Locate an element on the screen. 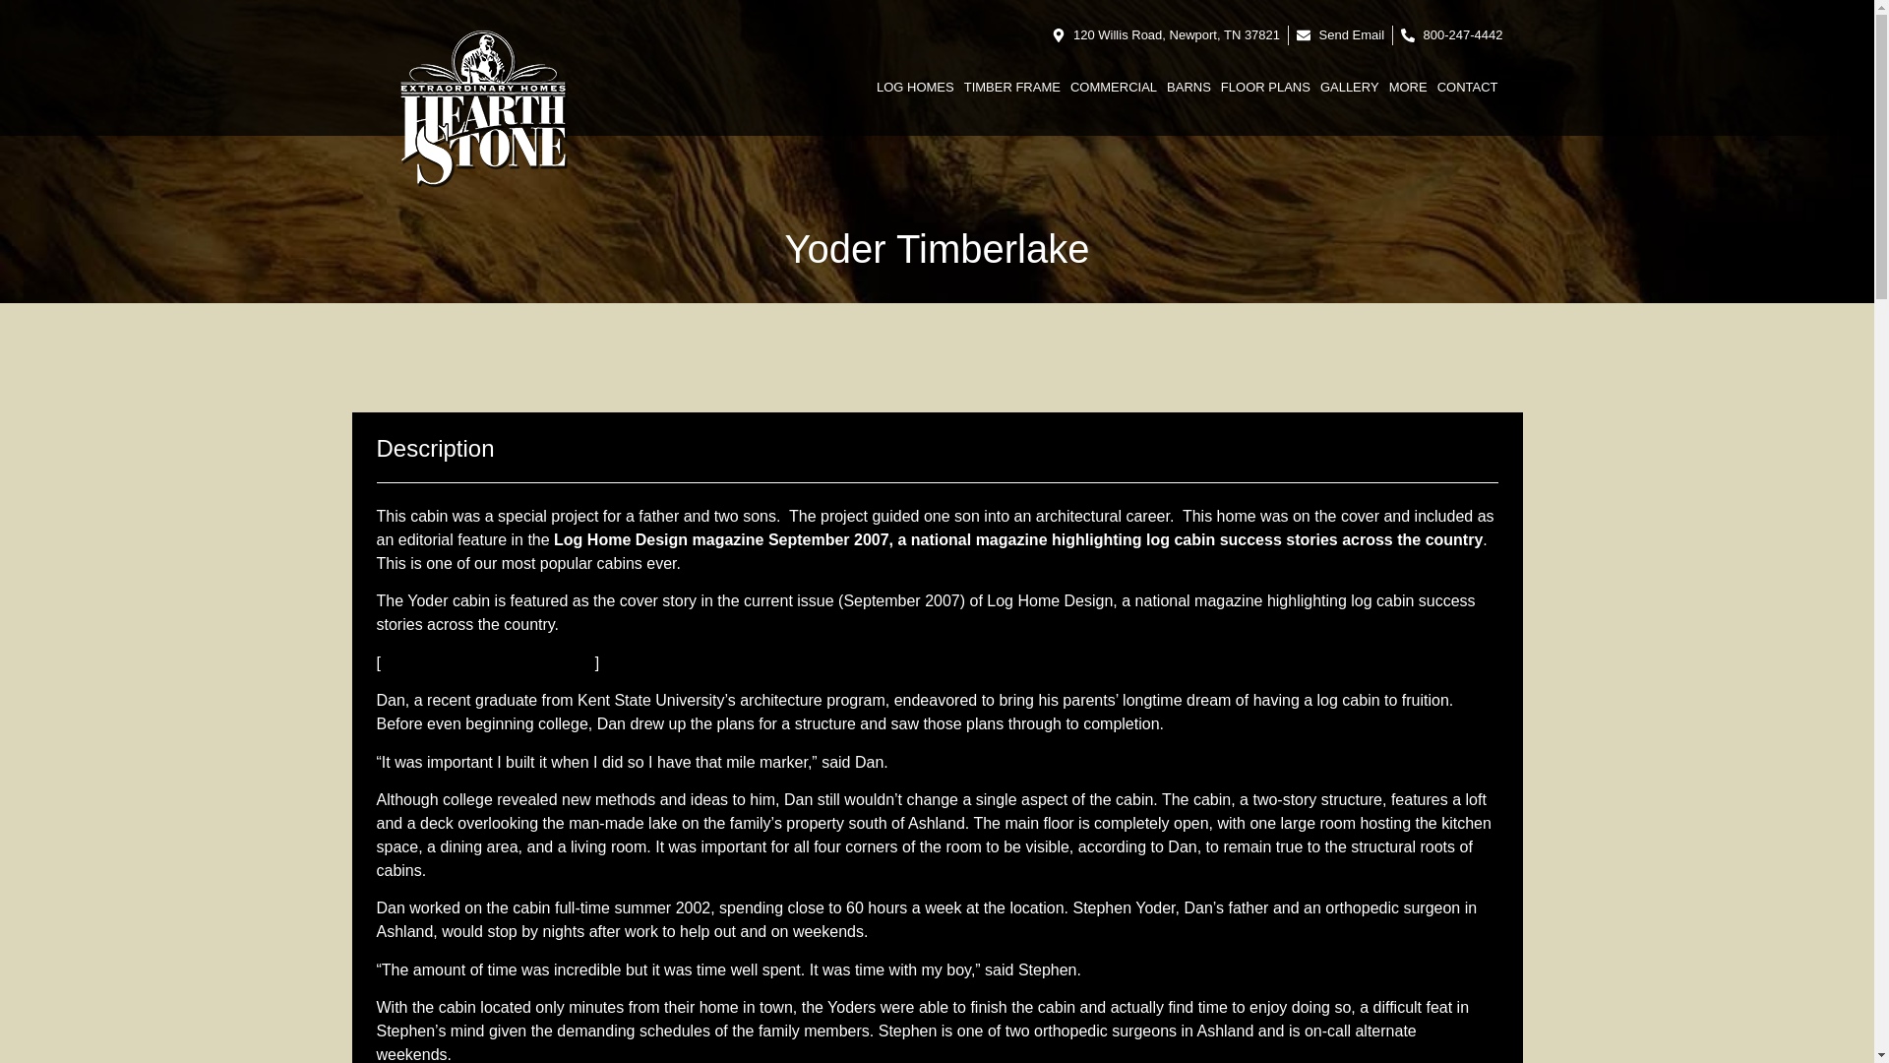  GALLERY is located at coordinates (1350, 87).